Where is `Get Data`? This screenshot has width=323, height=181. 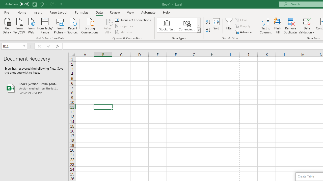 Get Data is located at coordinates (7, 25).